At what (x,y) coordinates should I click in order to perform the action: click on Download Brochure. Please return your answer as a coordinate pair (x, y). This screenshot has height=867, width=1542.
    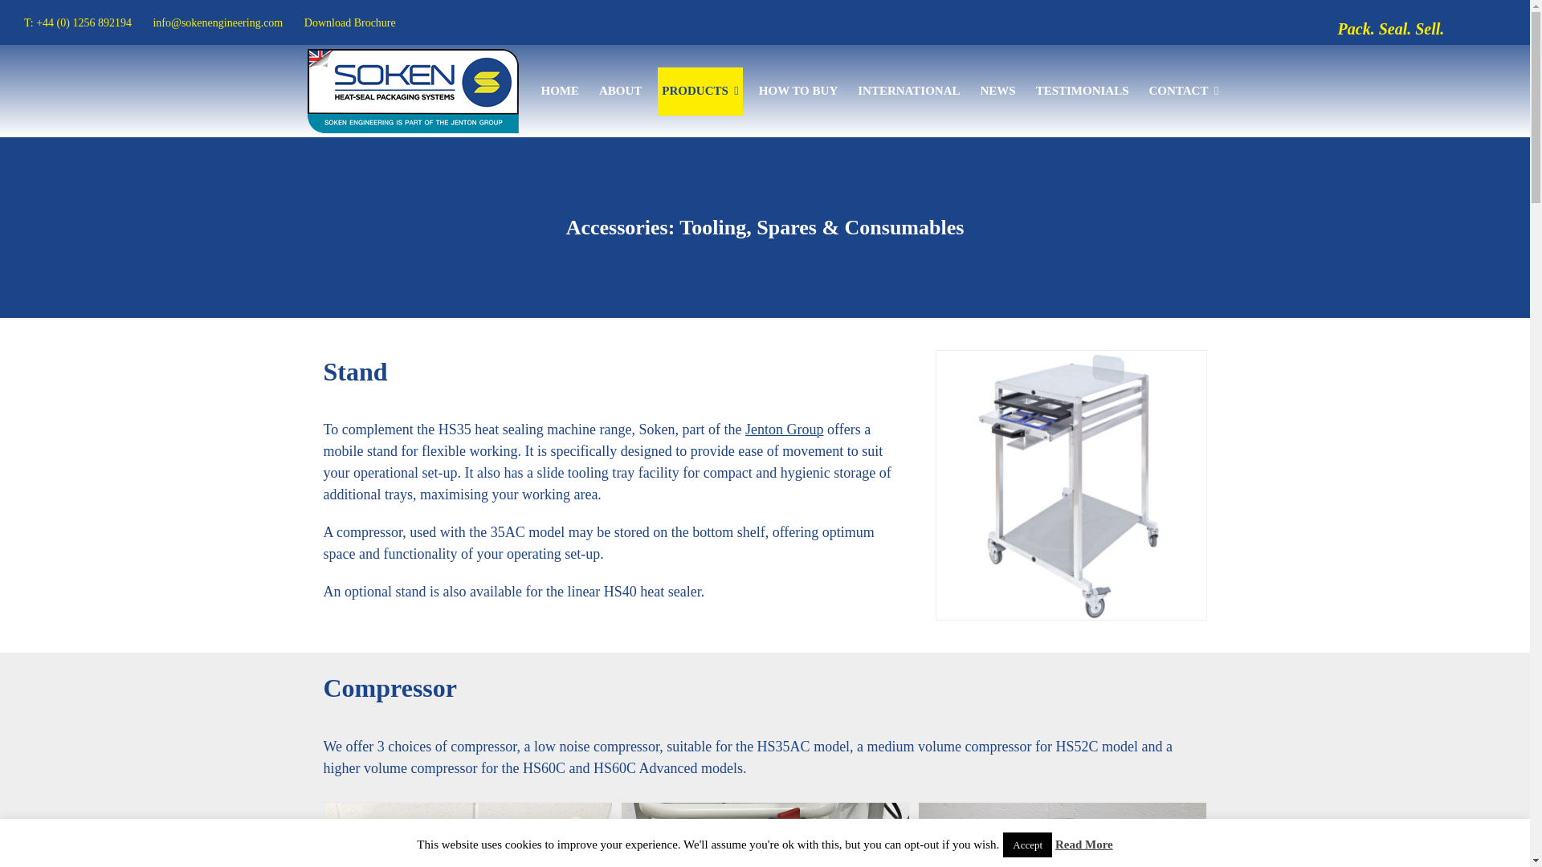
    Looking at the image, I should click on (350, 22).